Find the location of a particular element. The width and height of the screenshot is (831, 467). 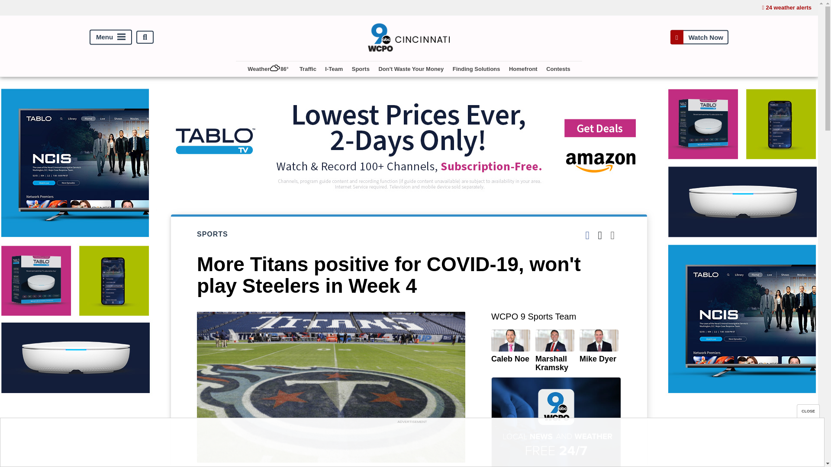

Homefront is located at coordinates (523, 69).